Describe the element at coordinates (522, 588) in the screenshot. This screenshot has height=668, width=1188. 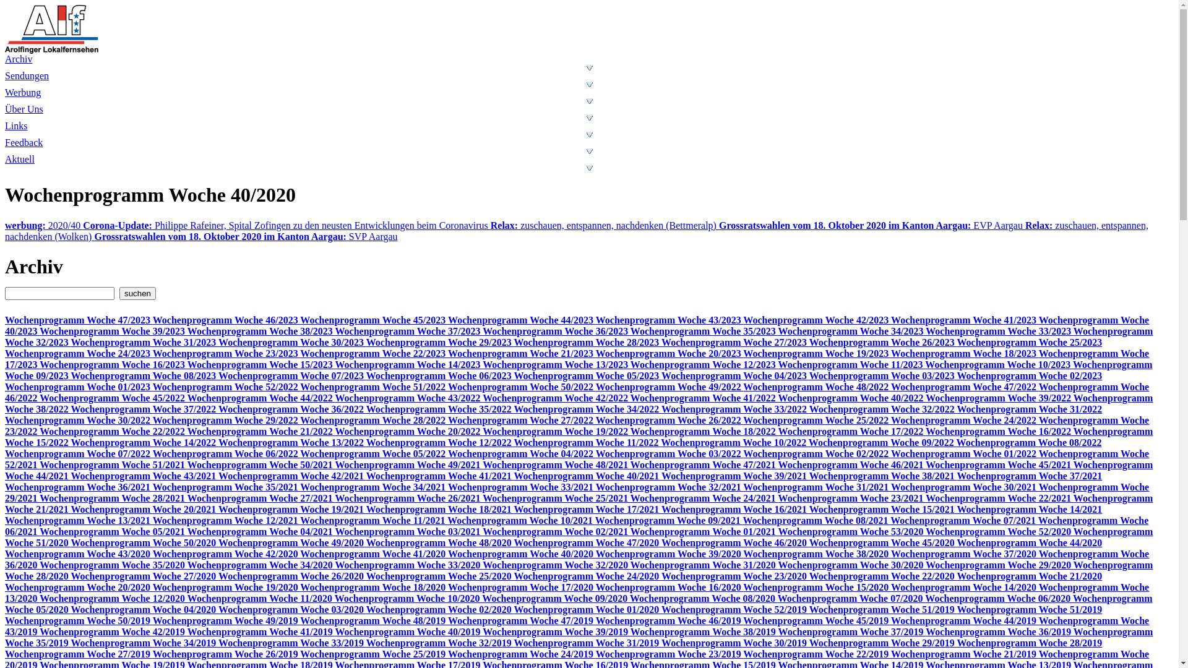
I see `Wochenprogramm Woche 17/2020` at that location.